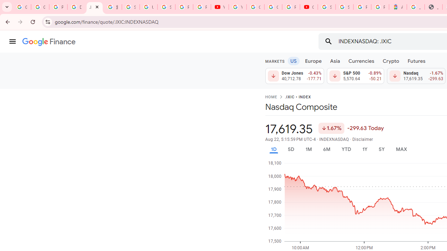 The height and width of the screenshot is (251, 447). What do you see at coordinates (328, 41) in the screenshot?
I see `Search` at bounding box center [328, 41].